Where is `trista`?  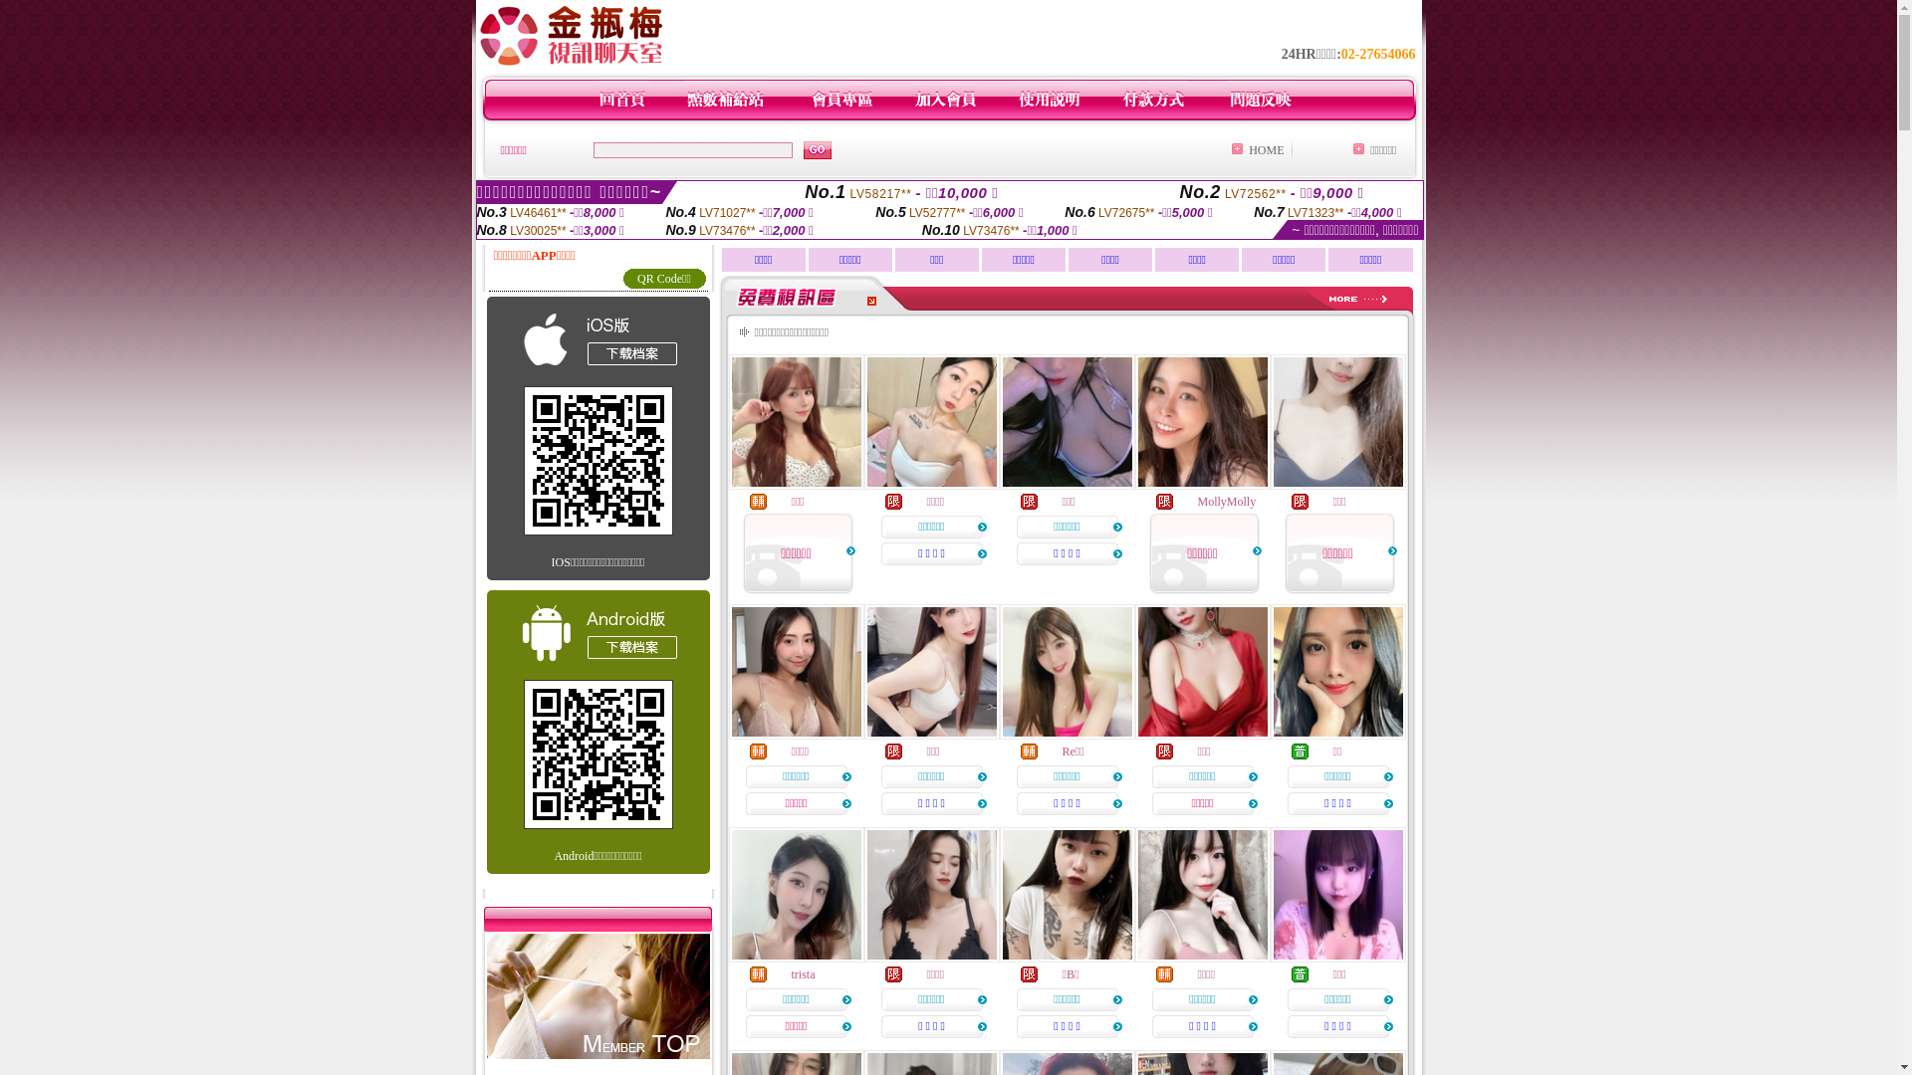
trista is located at coordinates (803, 974).